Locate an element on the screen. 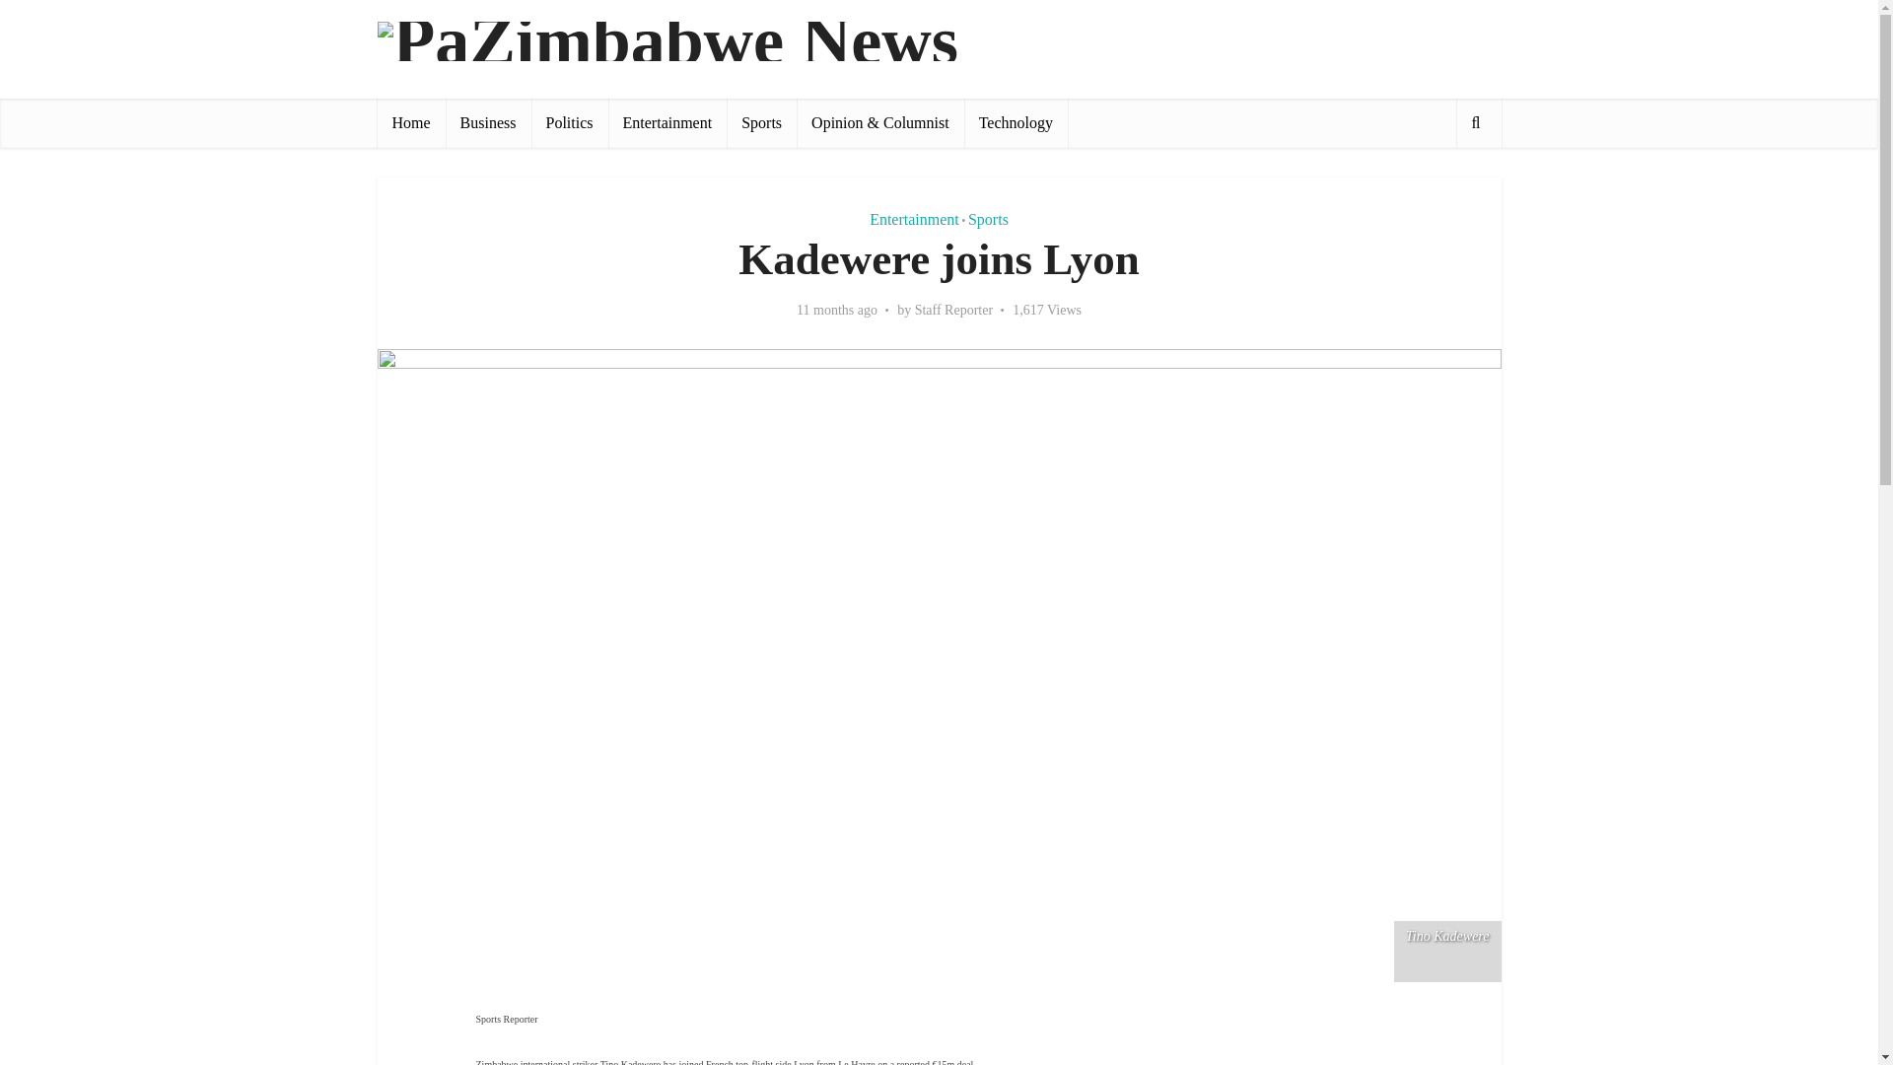  Business is located at coordinates (488, 123).